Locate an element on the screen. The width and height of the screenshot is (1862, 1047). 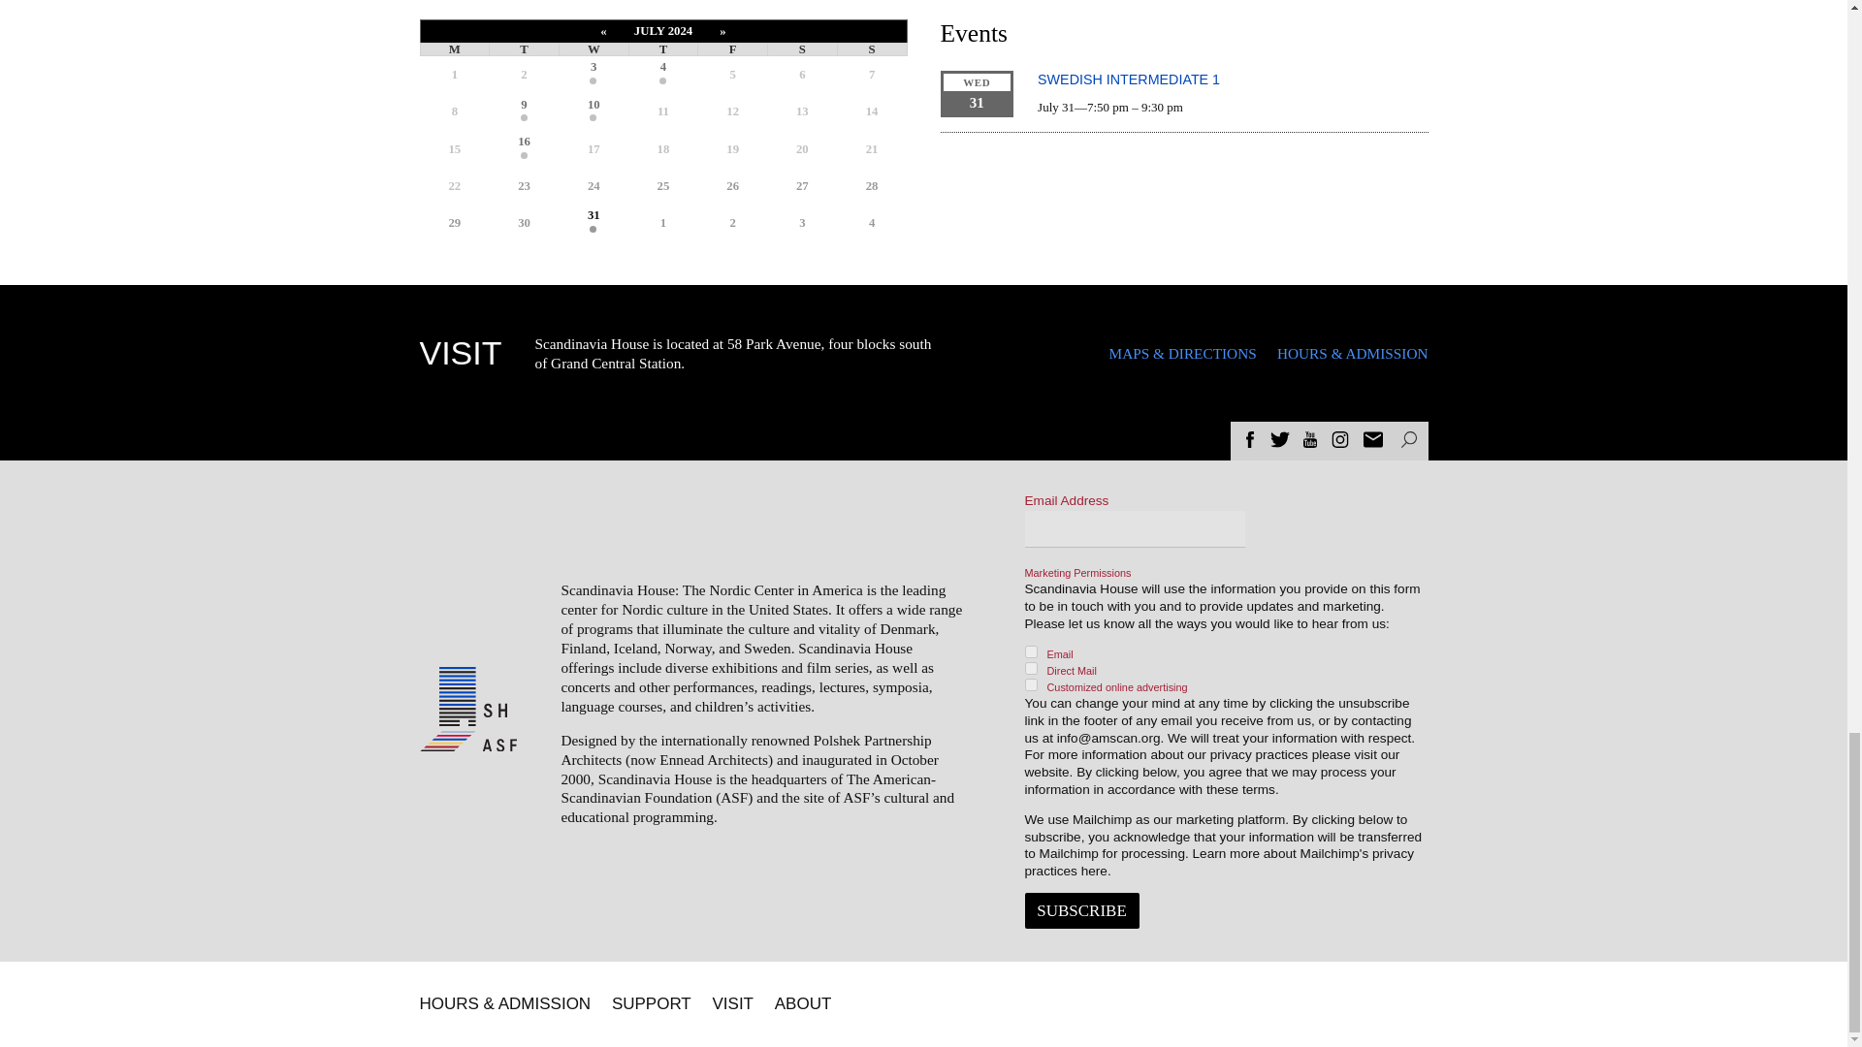
Y is located at coordinates (1030, 667).